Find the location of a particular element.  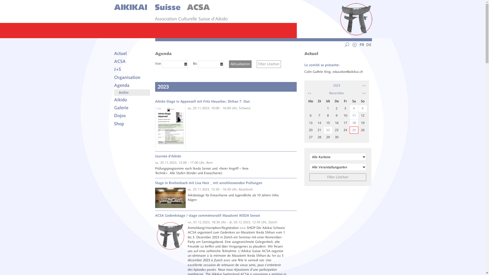

November is located at coordinates (337, 93).